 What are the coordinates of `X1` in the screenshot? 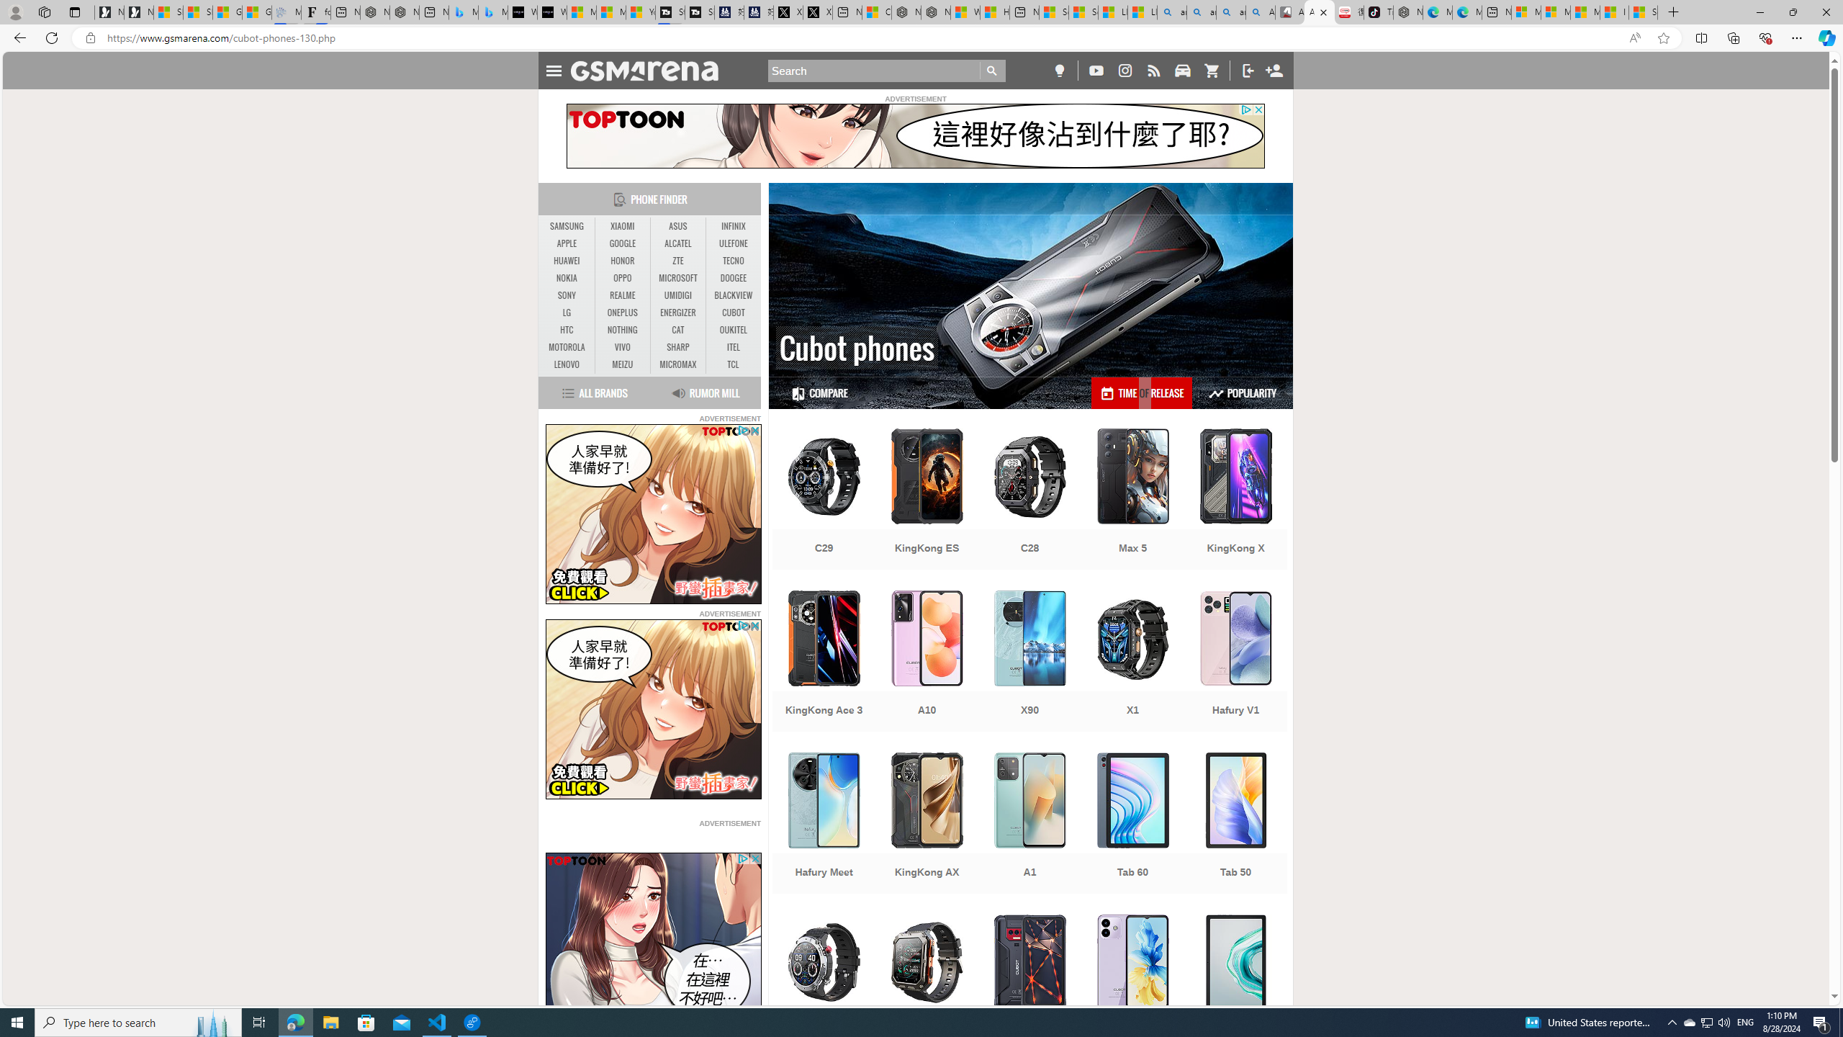 It's located at (1133, 663).